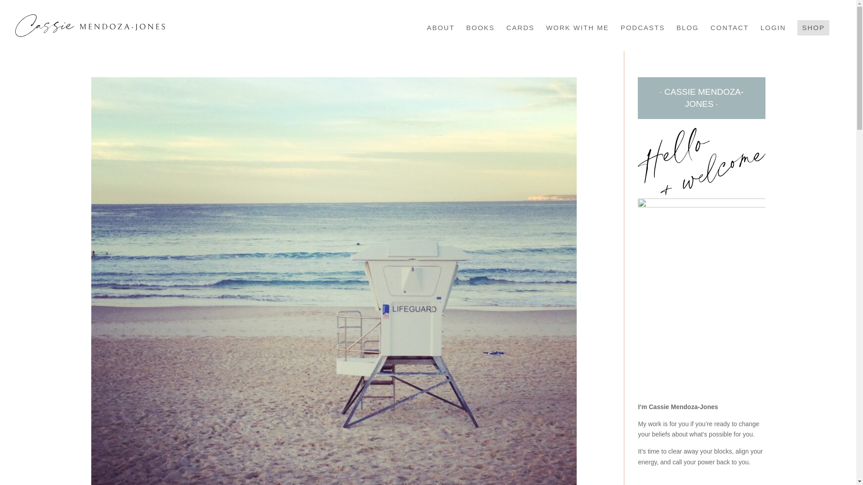 The width and height of the screenshot is (863, 485). What do you see at coordinates (440, 38) in the screenshot?
I see `ABOUT` at bounding box center [440, 38].